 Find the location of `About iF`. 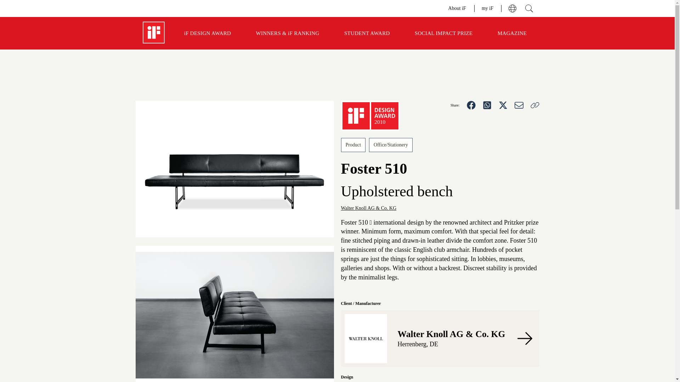

About iF is located at coordinates (458, 8).